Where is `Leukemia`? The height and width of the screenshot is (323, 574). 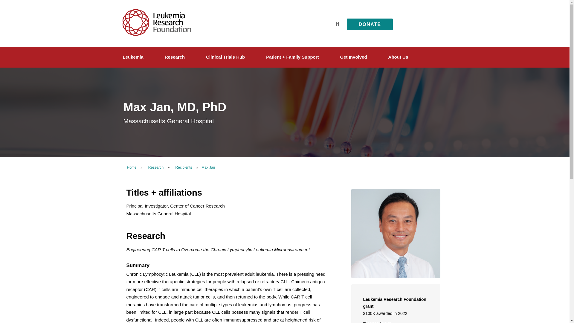
Leukemia is located at coordinates (134, 57).